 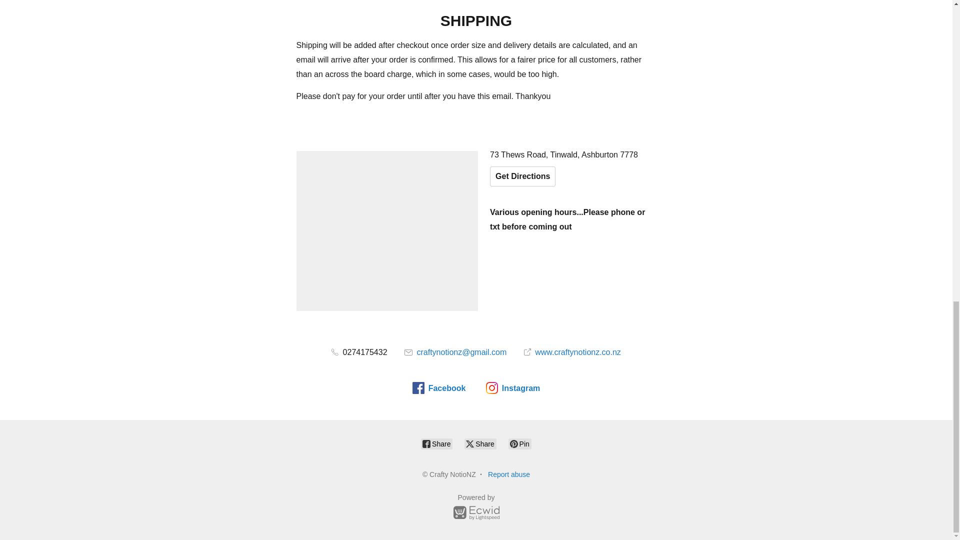 I want to click on Powered by, so click(x=476, y=508).